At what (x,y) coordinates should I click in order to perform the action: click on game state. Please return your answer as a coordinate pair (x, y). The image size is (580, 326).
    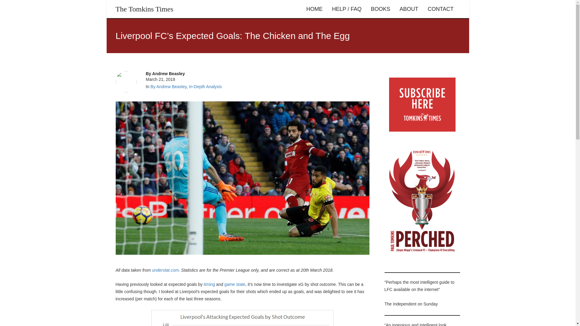
    Looking at the image, I should click on (235, 284).